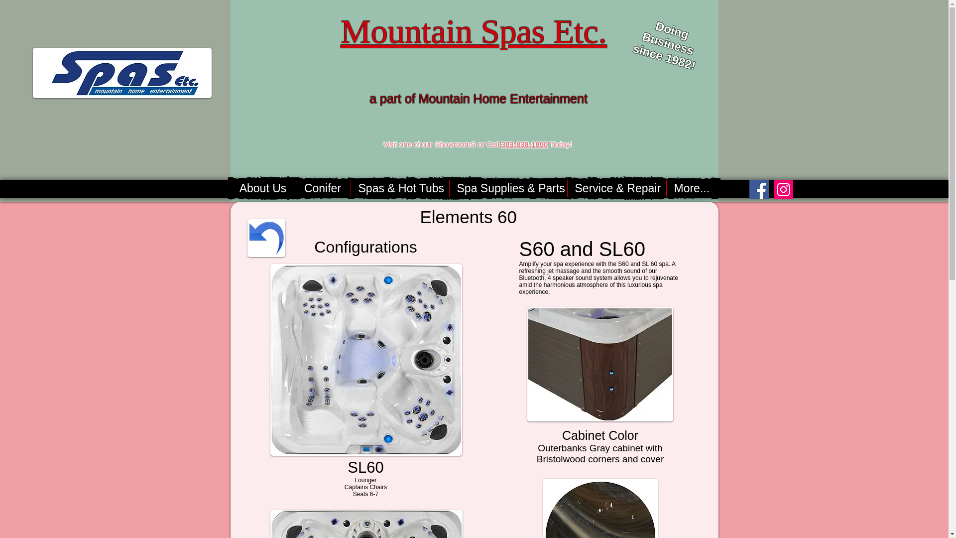 This screenshot has height=538, width=956. Describe the element at coordinates (323, 188) in the screenshot. I see `Conifer` at that location.